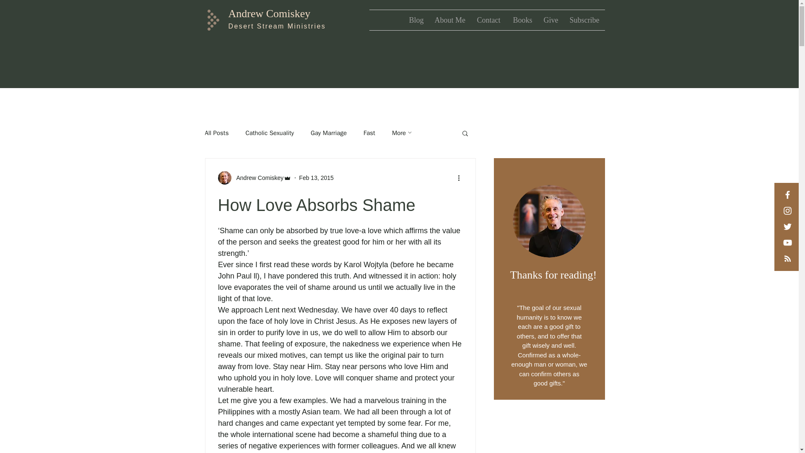 This screenshot has height=453, width=805. What do you see at coordinates (488, 20) in the screenshot?
I see `Contact` at bounding box center [488, 20].